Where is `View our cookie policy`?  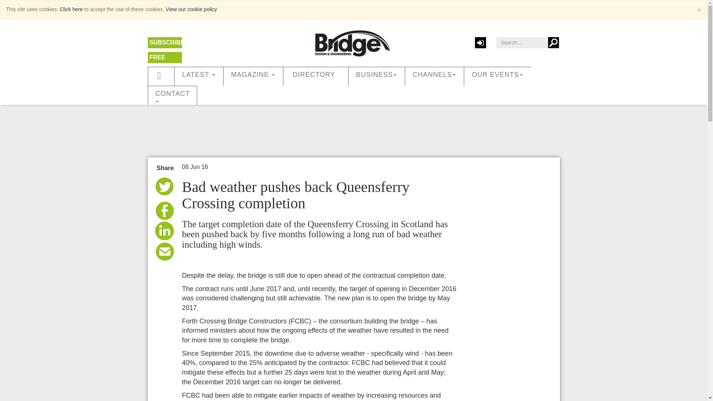 View our cookie policy is located at coordinates (191, 9).